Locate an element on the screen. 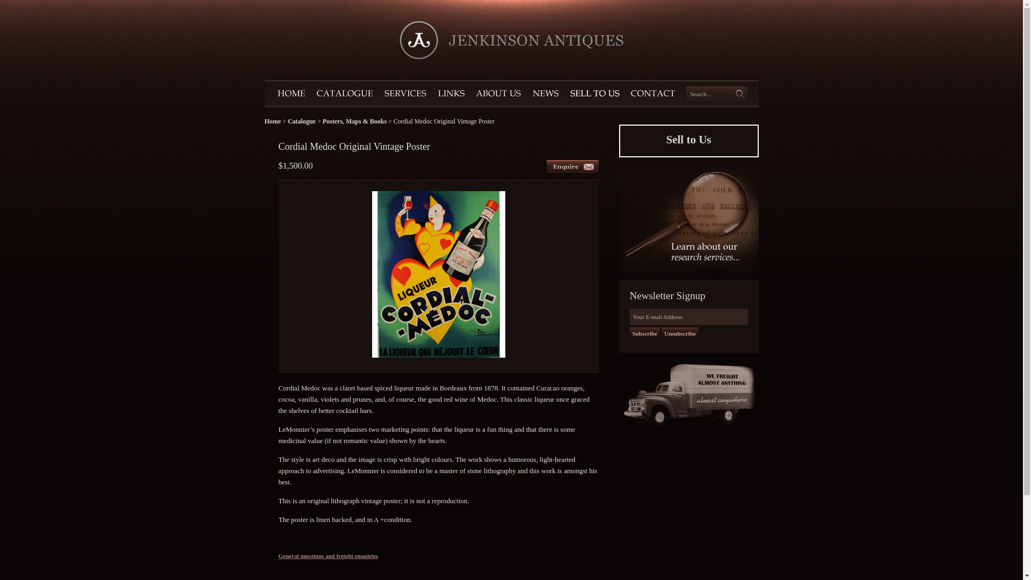 Image resolution: width=1031 pixels, height=580 pixels. General questions and freight enquiries is located at coordinates (328, 556).